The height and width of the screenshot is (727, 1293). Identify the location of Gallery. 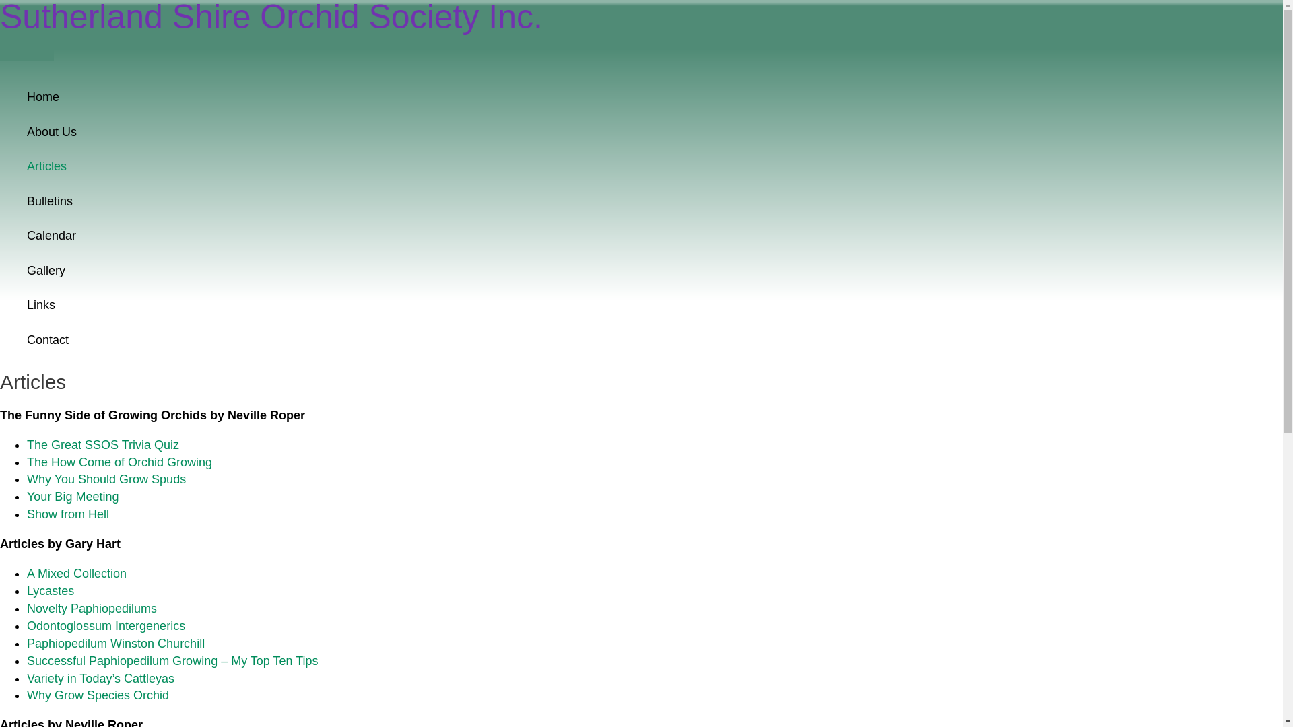
(431, 271).